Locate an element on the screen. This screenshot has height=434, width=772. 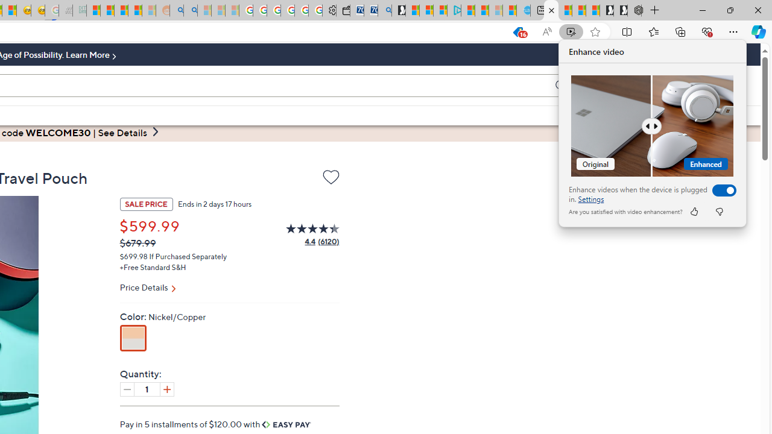
If Purchased Separately is located at coordinates (188, 256).